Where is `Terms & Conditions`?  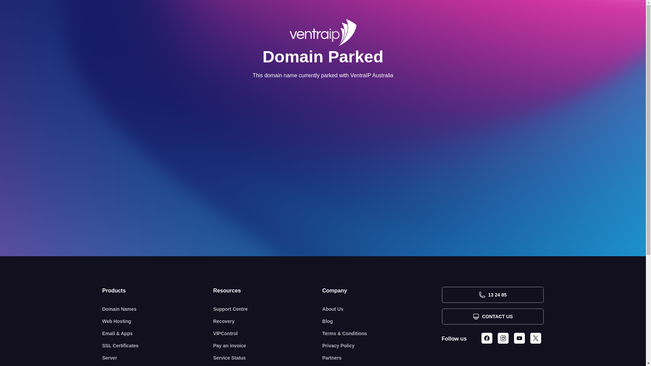 Terms & Conditions is located at coordinates (382, 333).